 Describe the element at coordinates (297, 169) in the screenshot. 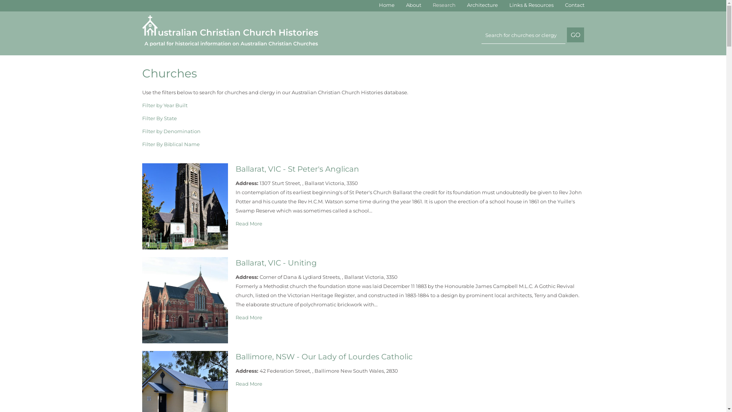

I see `Ballarat, VIC - St Peter's Anglican` at that location.